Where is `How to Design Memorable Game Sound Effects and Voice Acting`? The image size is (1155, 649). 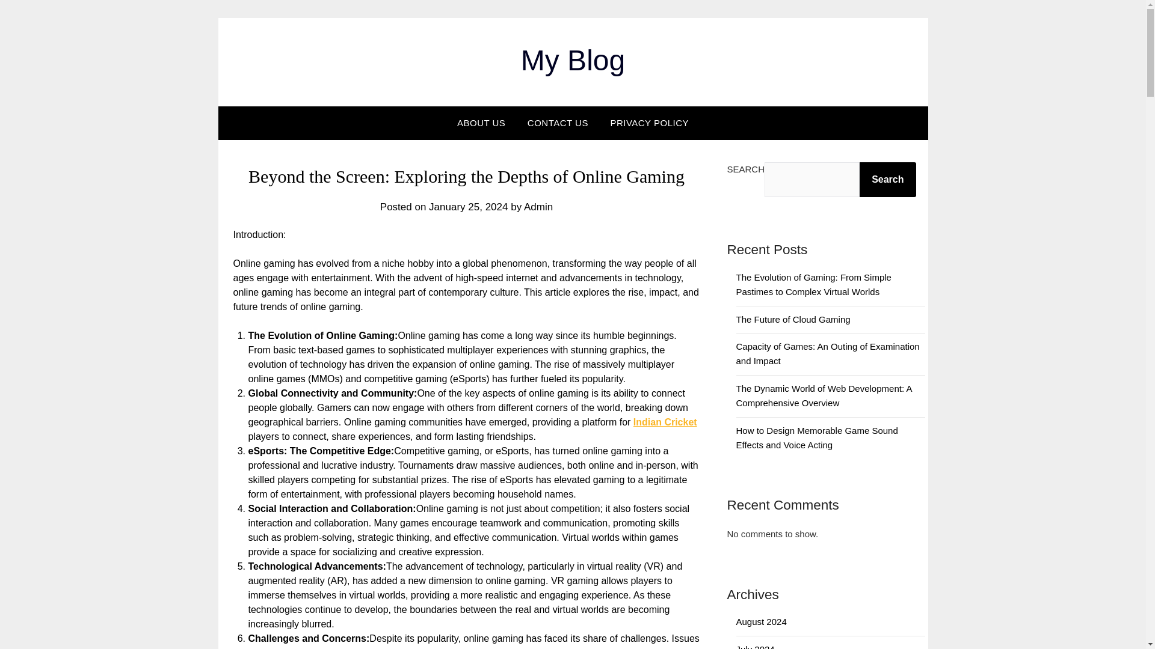 How to Design Memorable Game Sound Effects and Voice Acting is located at coordinates (817, 437).